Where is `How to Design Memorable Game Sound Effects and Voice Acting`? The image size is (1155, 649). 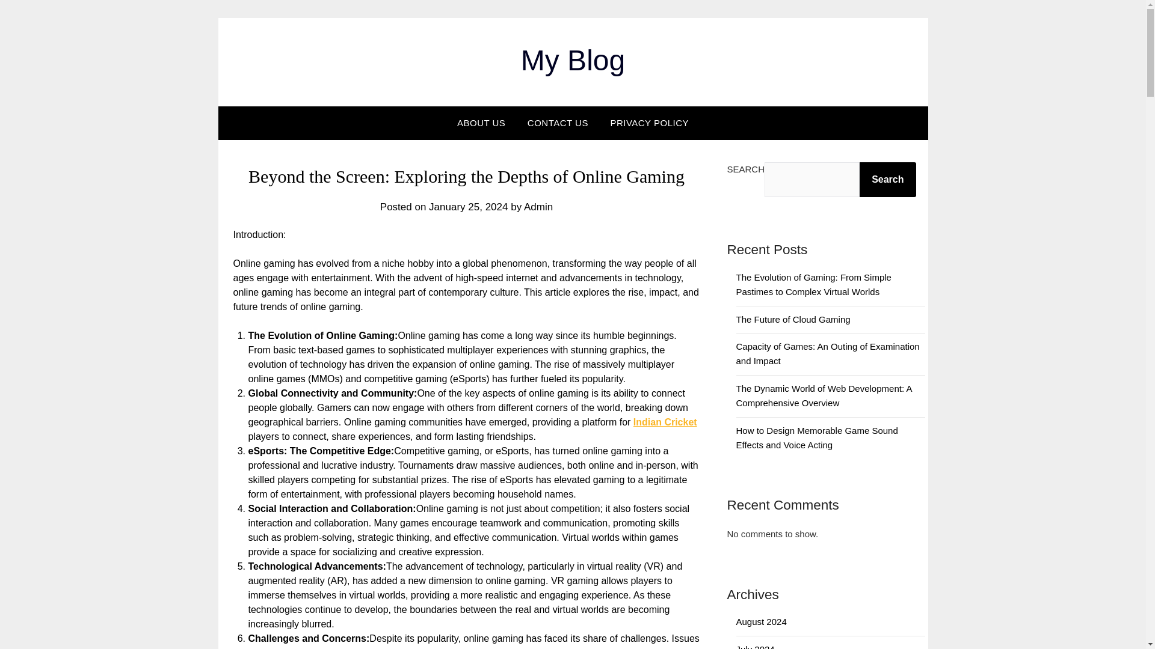 How to Design Memorable Game Sound Effects and Voice Acting is located at coordinates (817, 437).